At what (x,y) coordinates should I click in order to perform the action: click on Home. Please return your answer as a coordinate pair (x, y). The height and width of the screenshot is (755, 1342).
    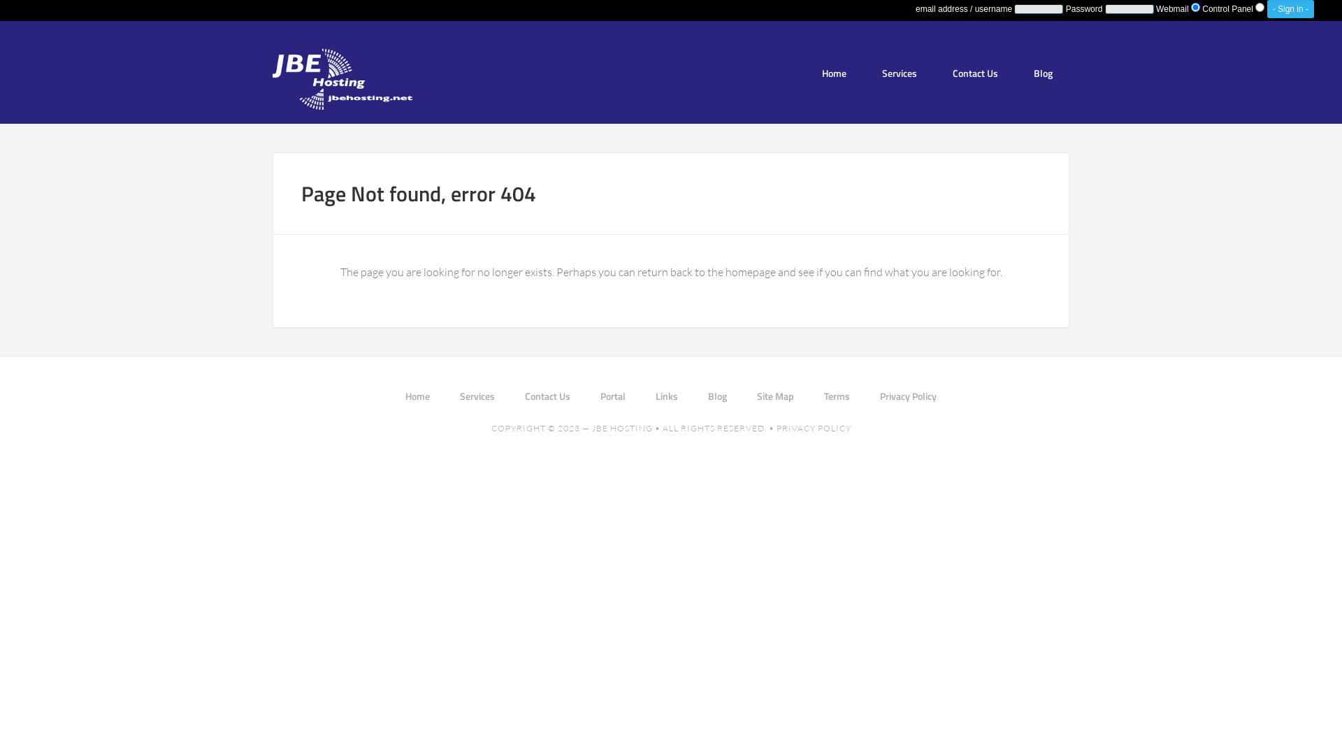
    Looking at the image, I should click on (835, 73).